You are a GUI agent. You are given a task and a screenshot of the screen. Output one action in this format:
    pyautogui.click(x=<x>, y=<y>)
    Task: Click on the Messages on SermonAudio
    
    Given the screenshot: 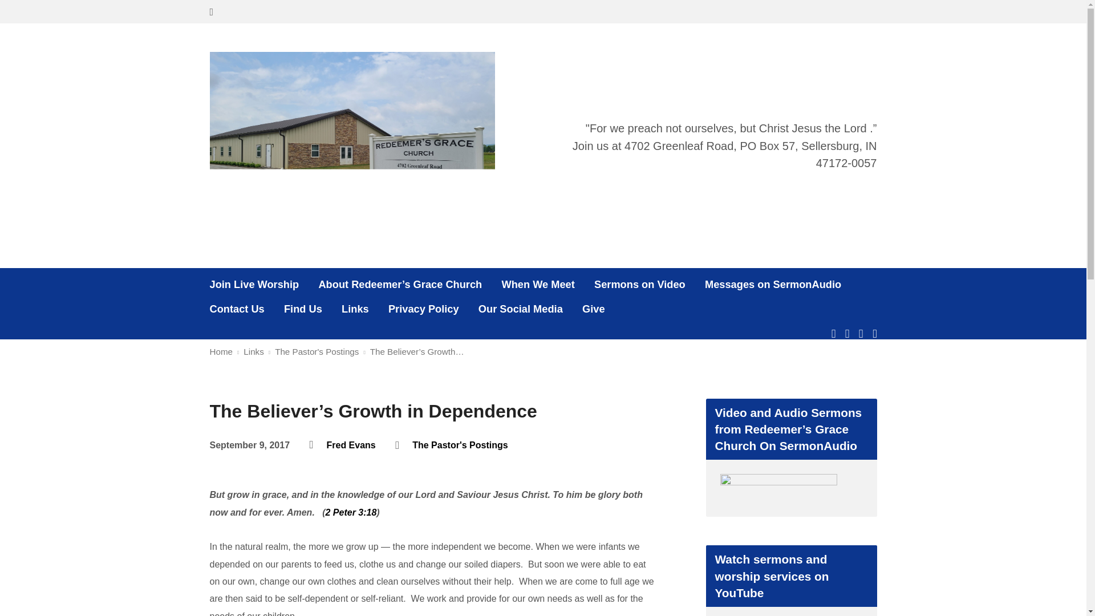 What is the action you would take?
    pyautogui.click(x=773, y=284)
    